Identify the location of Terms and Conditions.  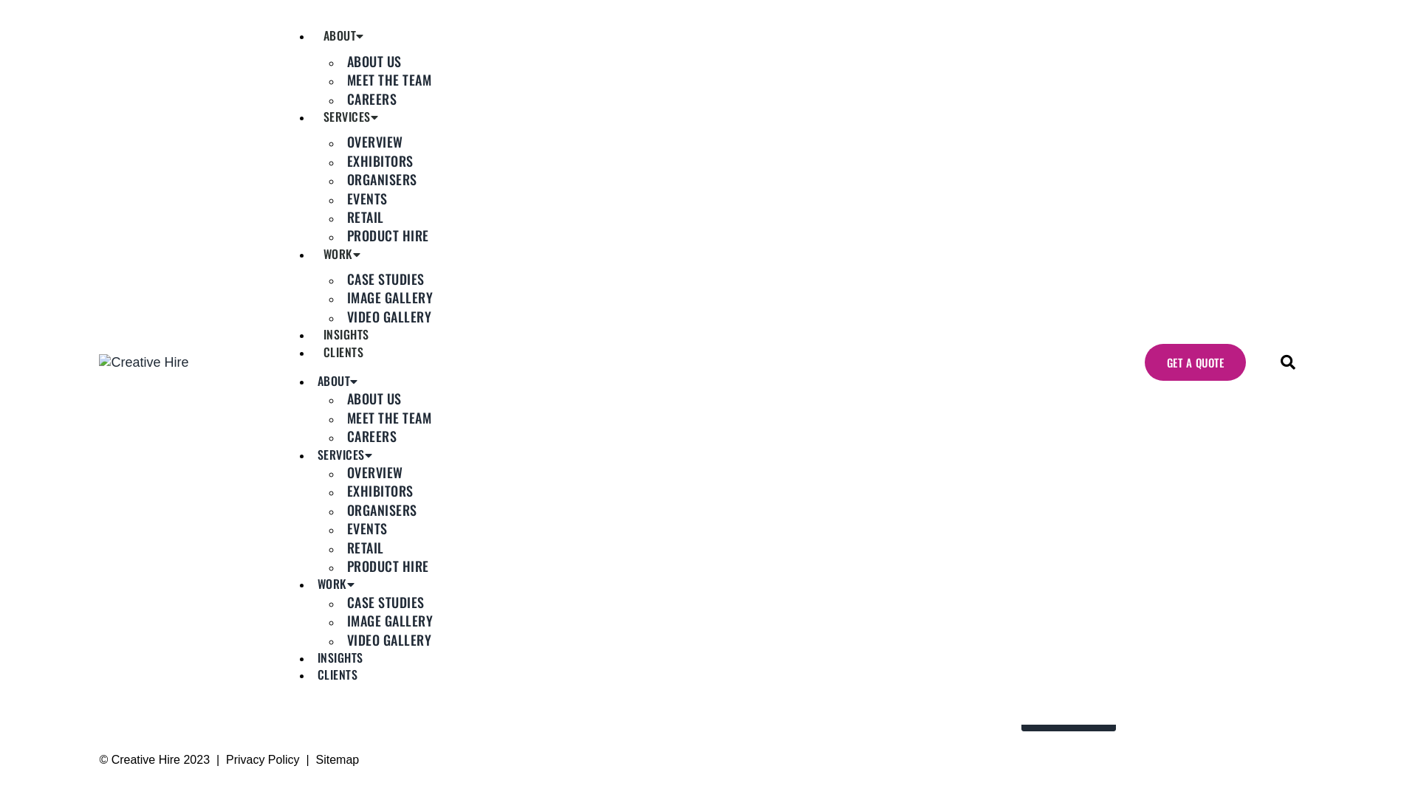
(171, 672).